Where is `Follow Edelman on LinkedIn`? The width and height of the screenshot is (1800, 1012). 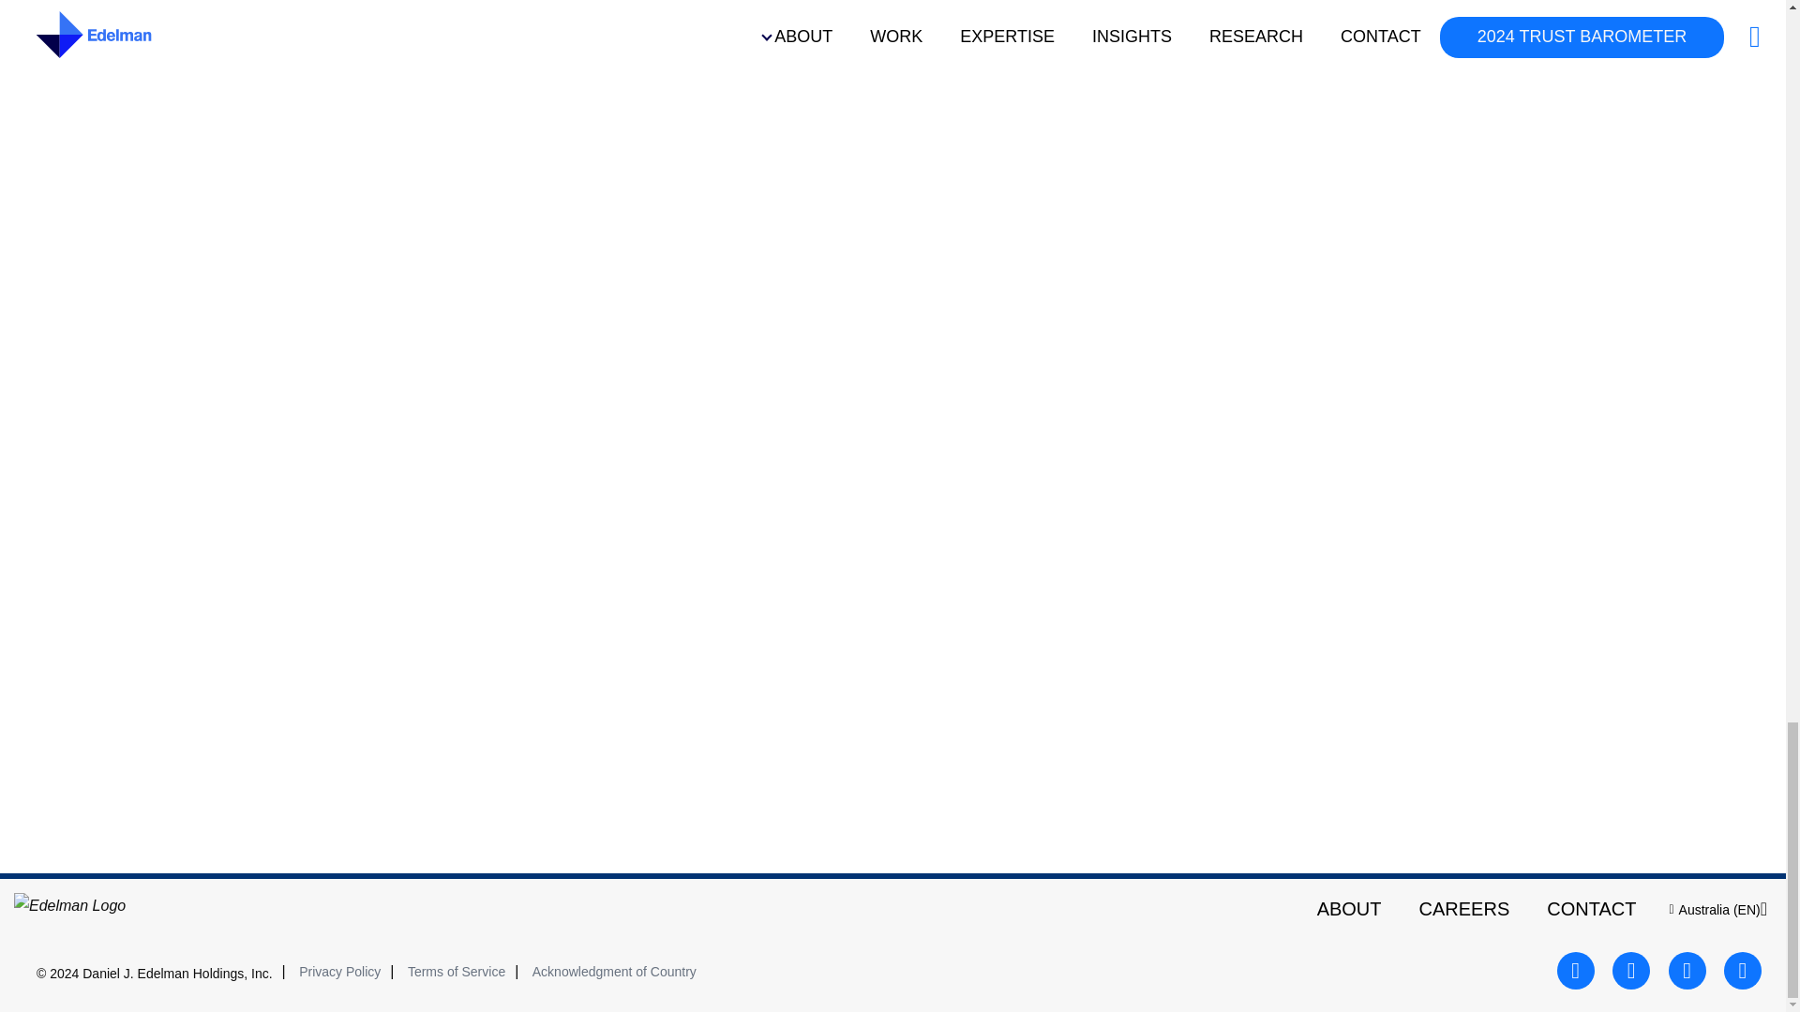 Follow Edelman on LinkedIn is located at coordinates (1687, 971).